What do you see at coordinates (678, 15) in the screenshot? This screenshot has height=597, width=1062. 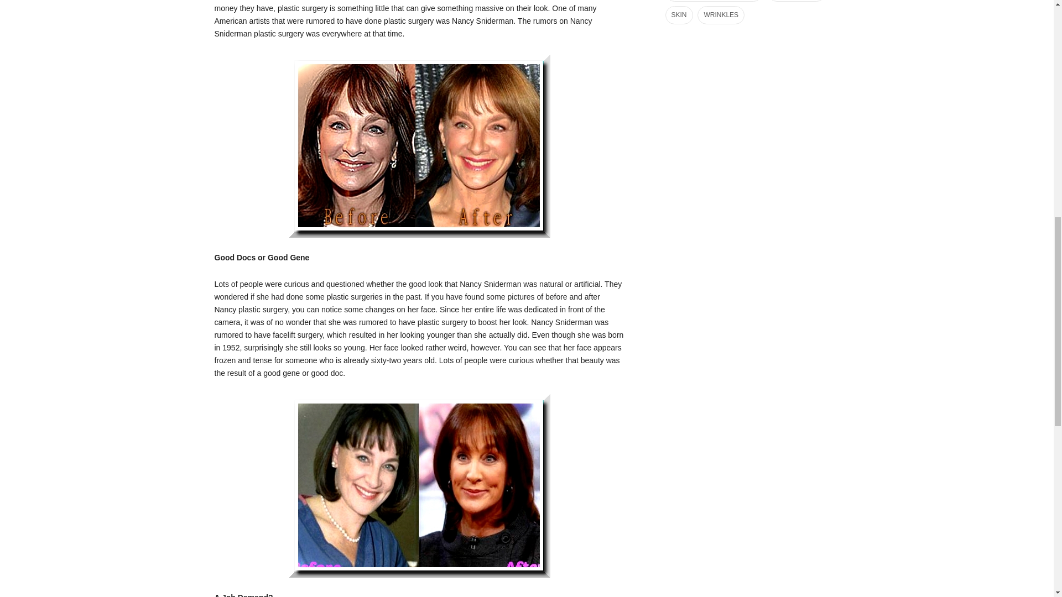 I see `SKIN` at bounding box center [678, 15].